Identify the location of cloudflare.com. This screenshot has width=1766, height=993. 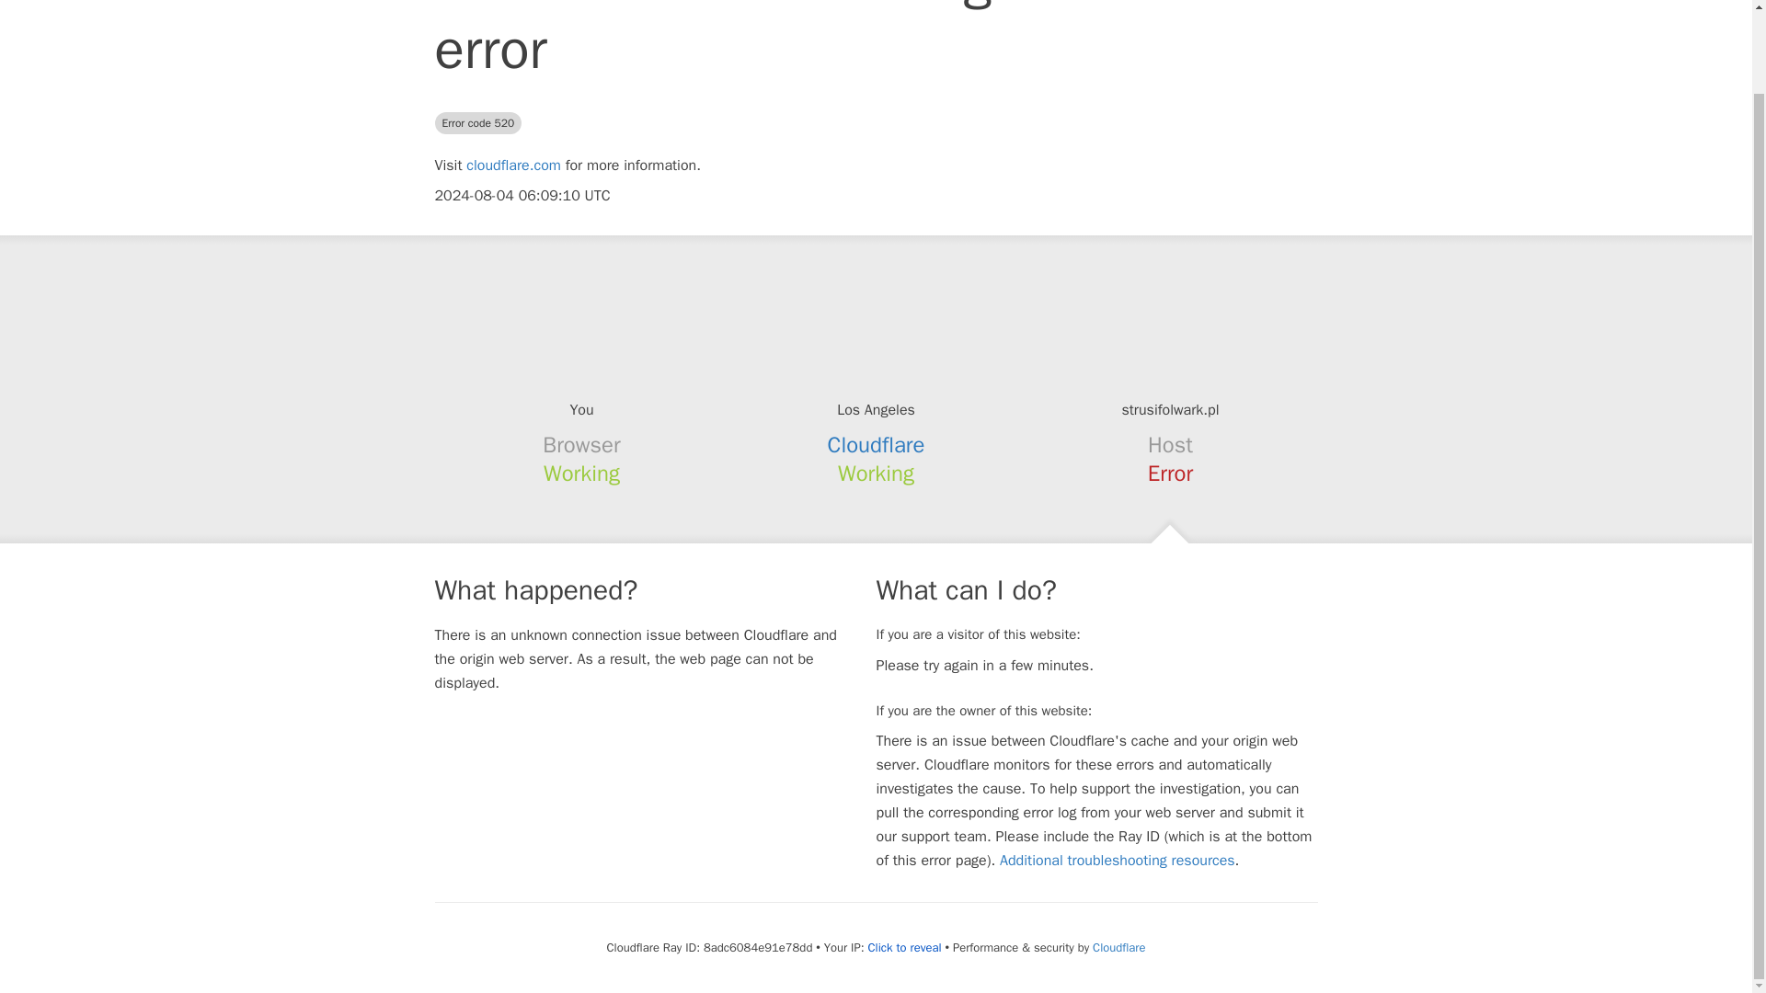
(513, 165).